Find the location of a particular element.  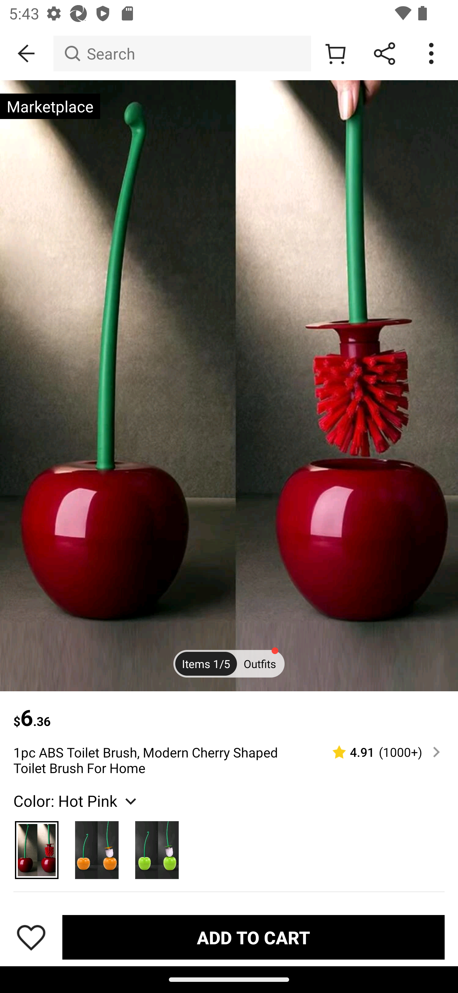

$6.36 is located at coordinates (229, 711).